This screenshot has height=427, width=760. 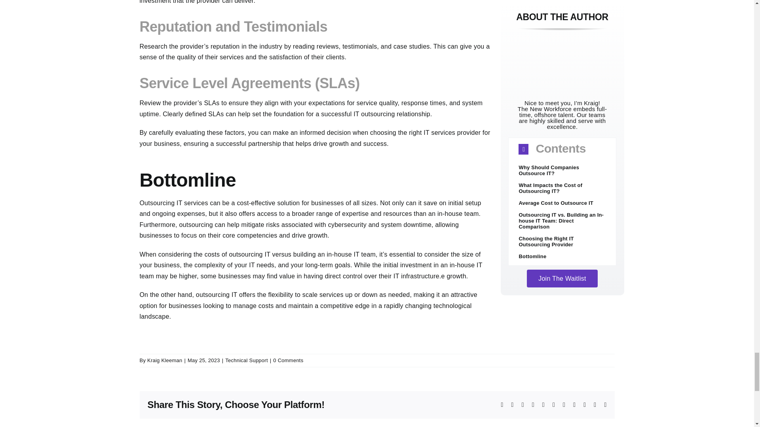 I want to click on 0 Comments, so click(x=288, y=360).